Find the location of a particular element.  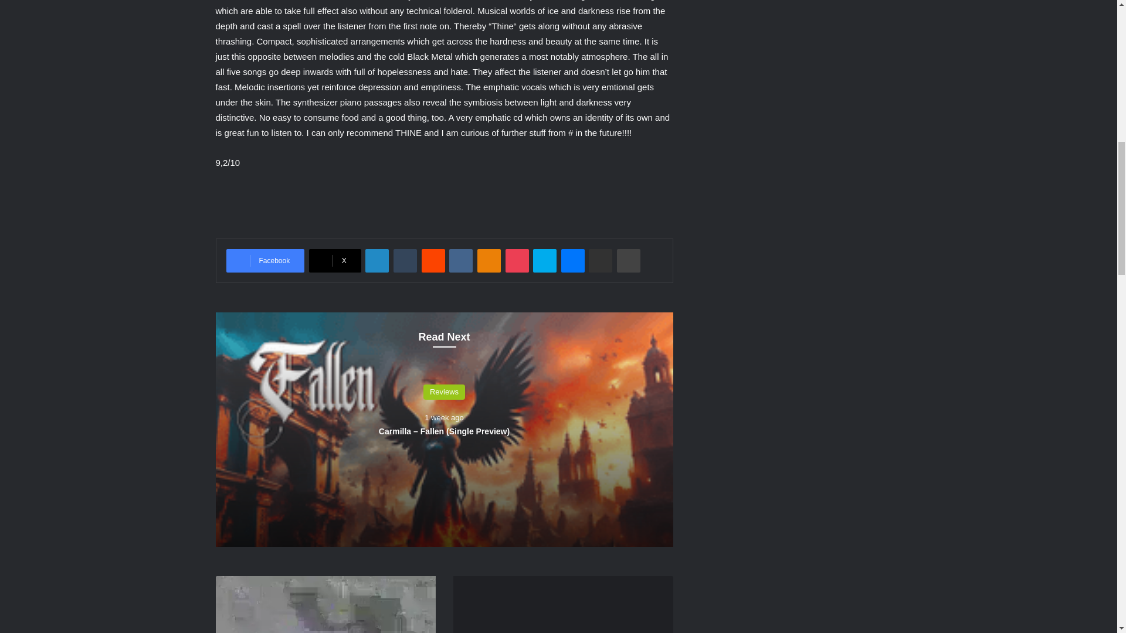

X is located at coordinates (335, 261).